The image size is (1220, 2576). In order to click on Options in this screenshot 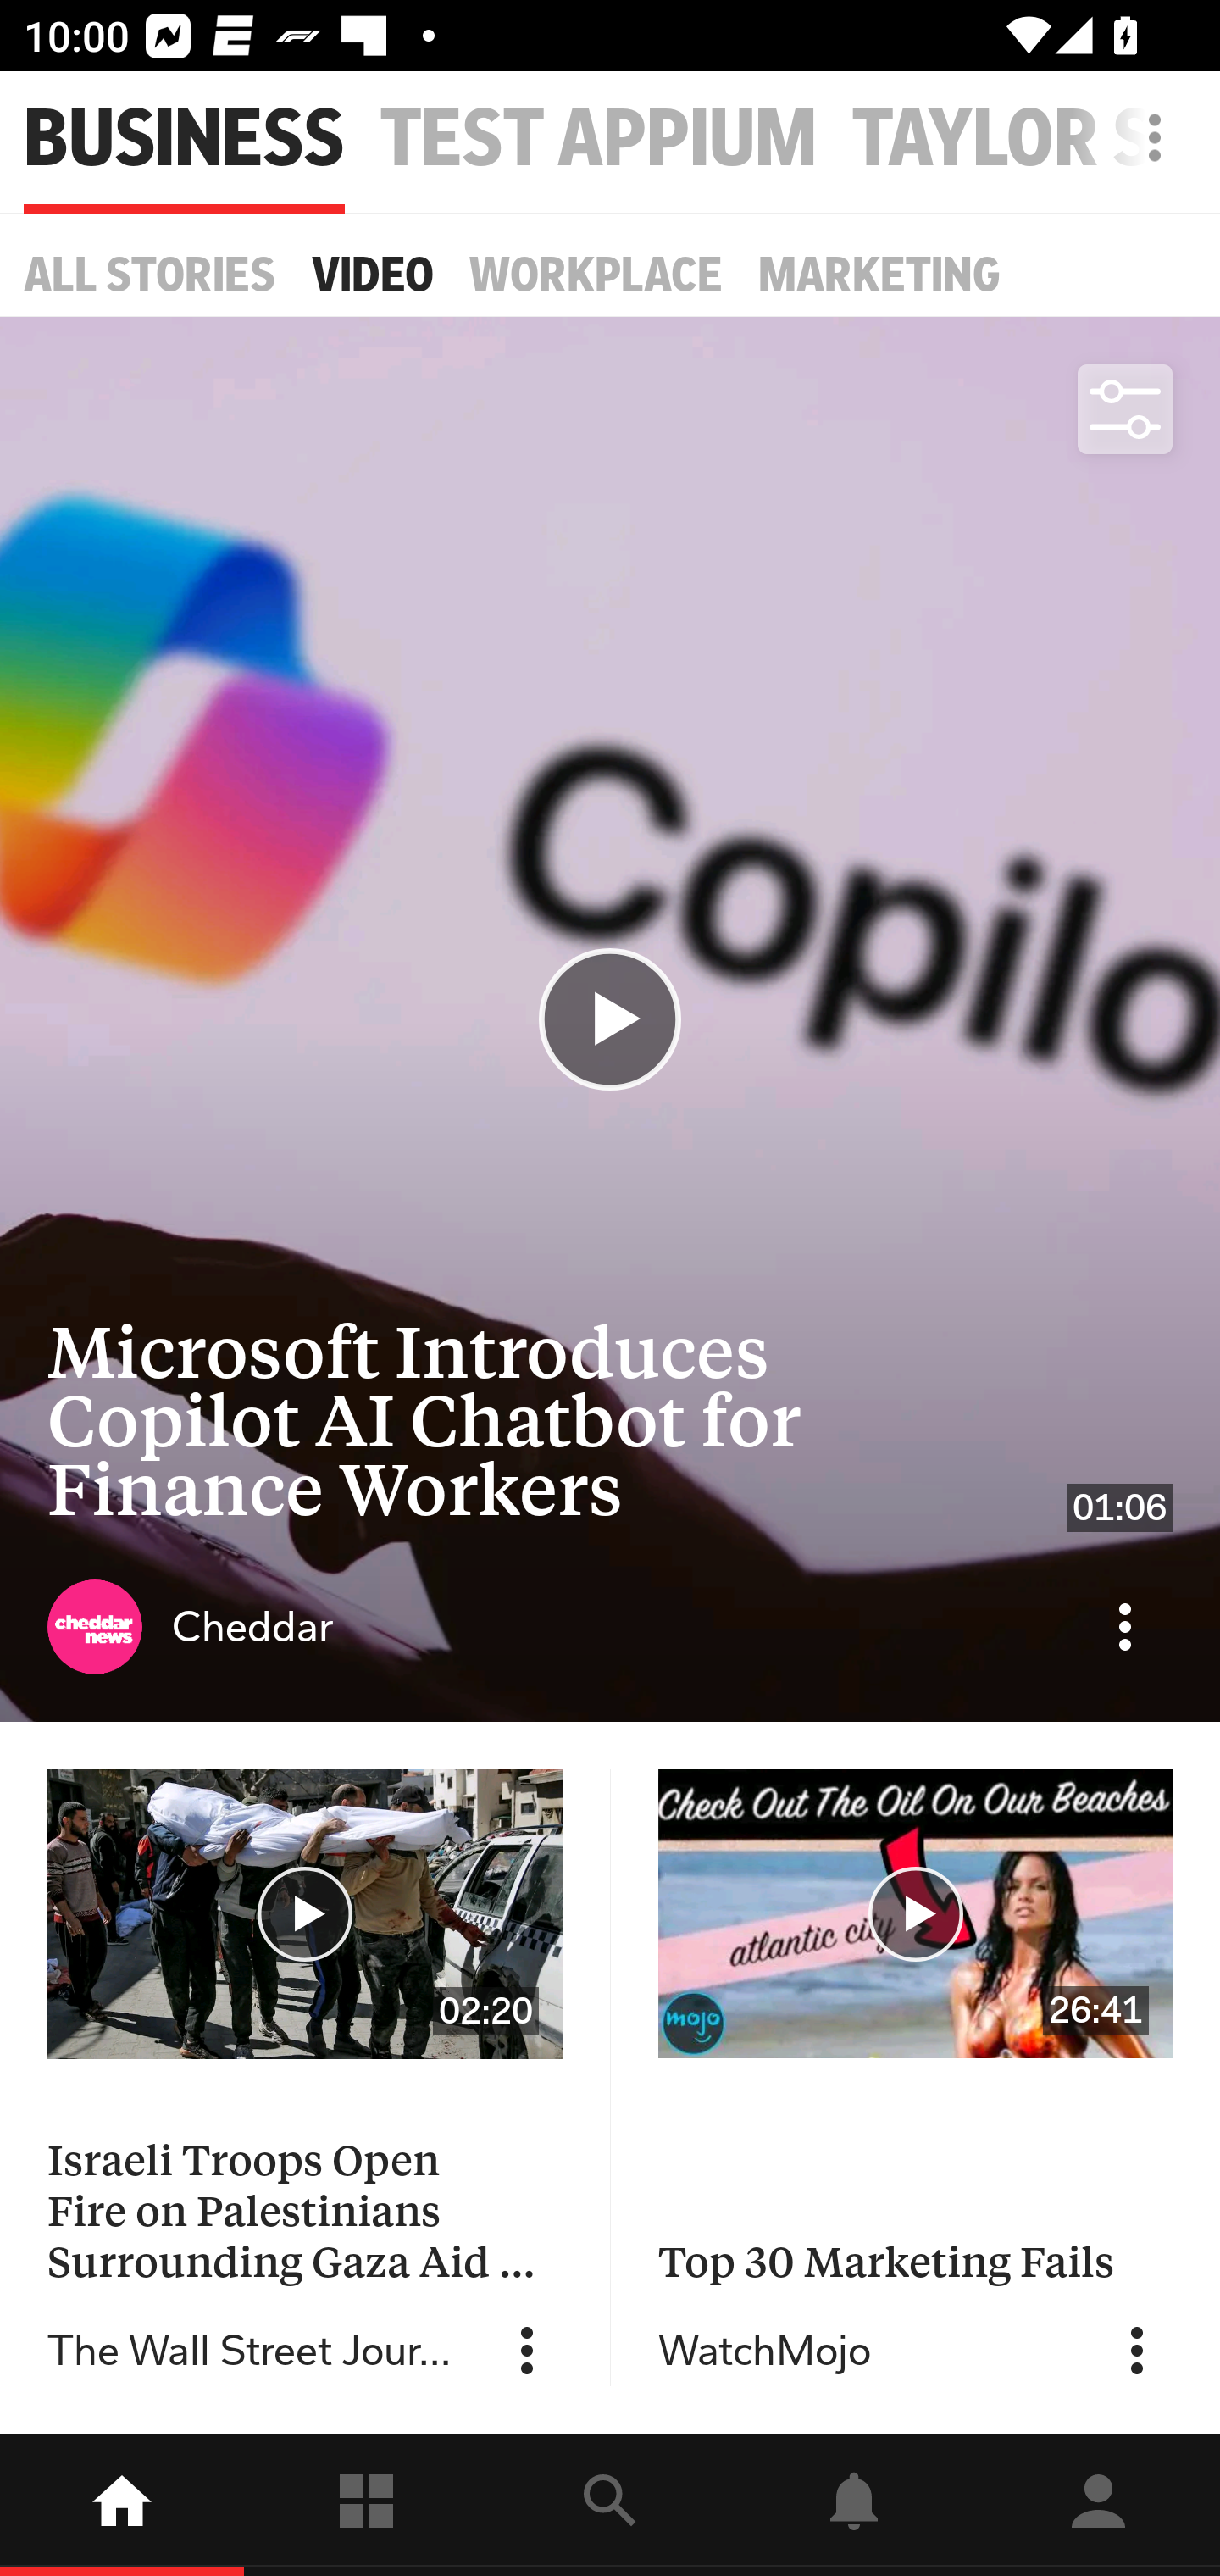, I will do `click(1125, 1626)`.